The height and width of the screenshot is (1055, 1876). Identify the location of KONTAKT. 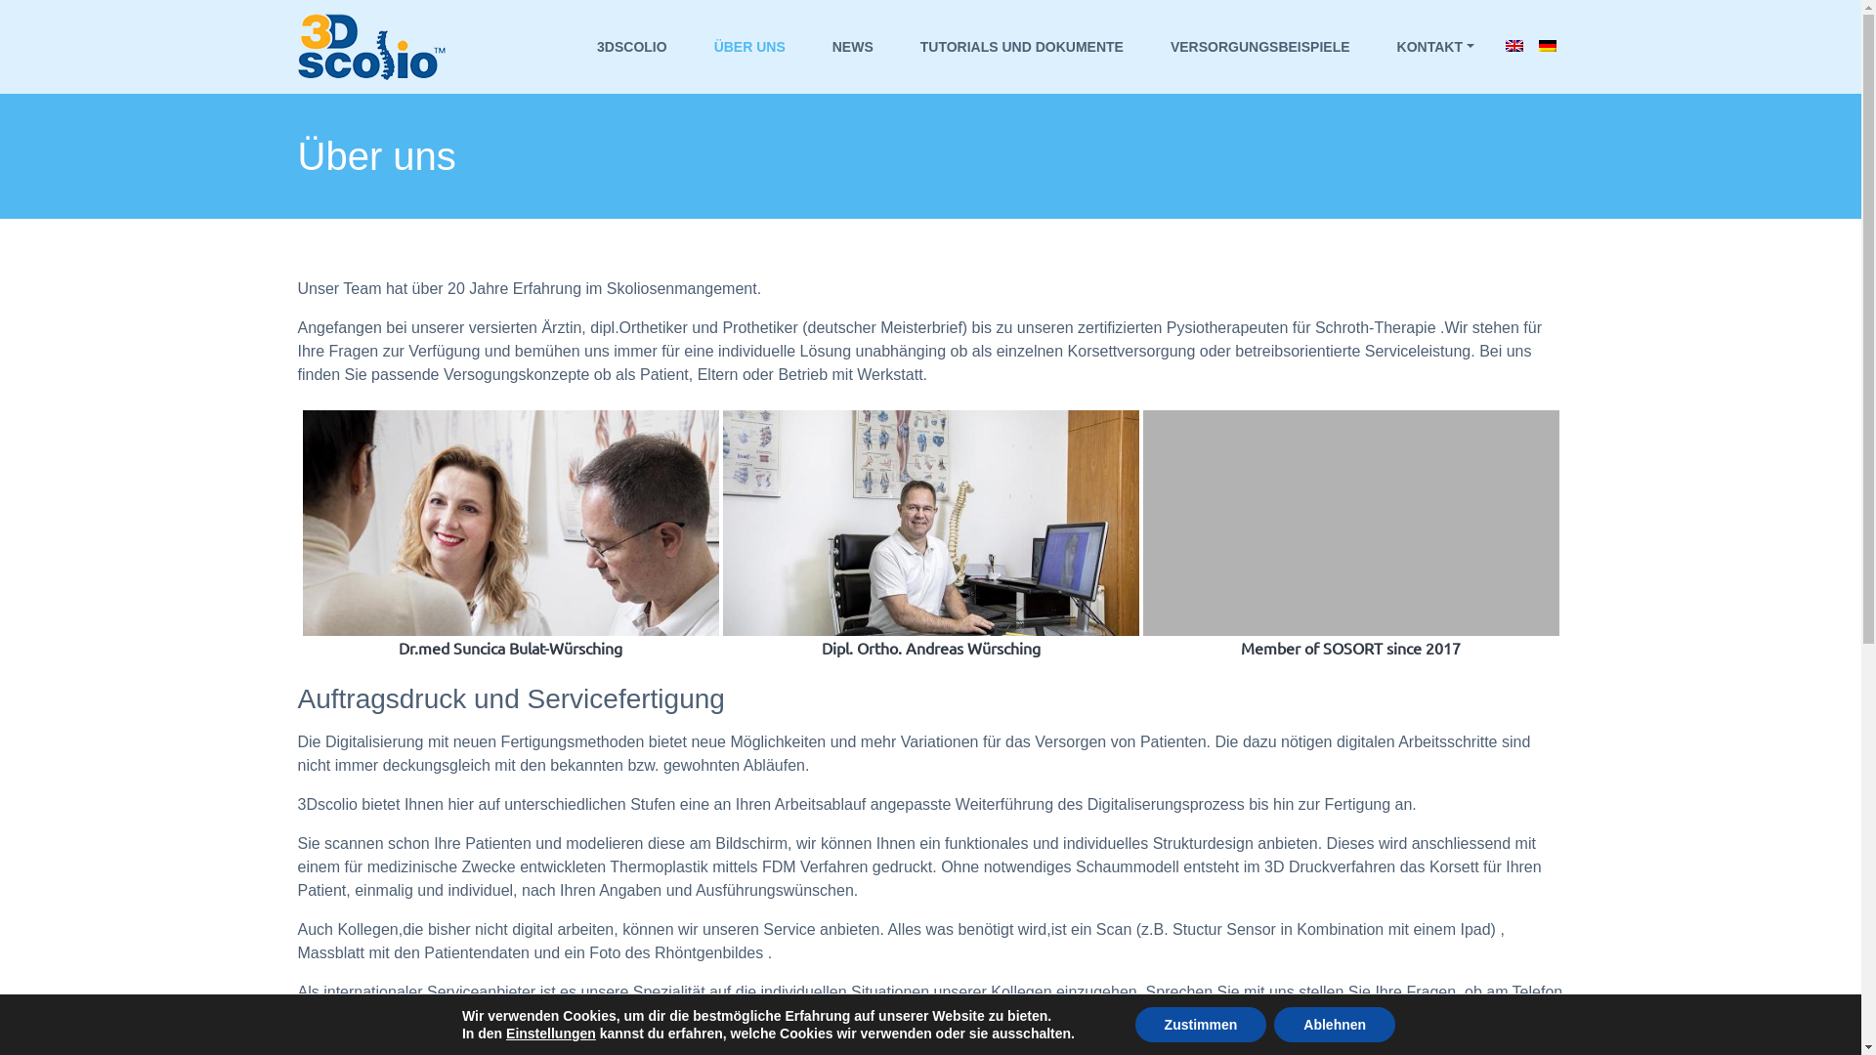
(1436, 47).